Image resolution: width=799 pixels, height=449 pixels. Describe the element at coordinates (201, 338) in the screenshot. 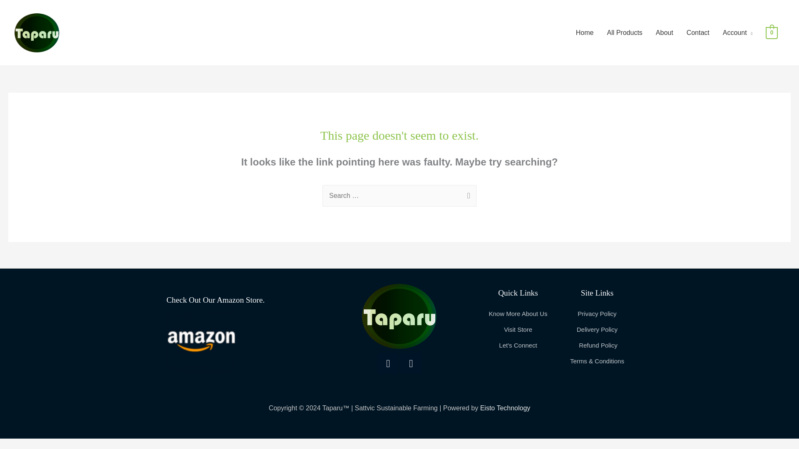

I see `amazon-black-icon-16` at that location.